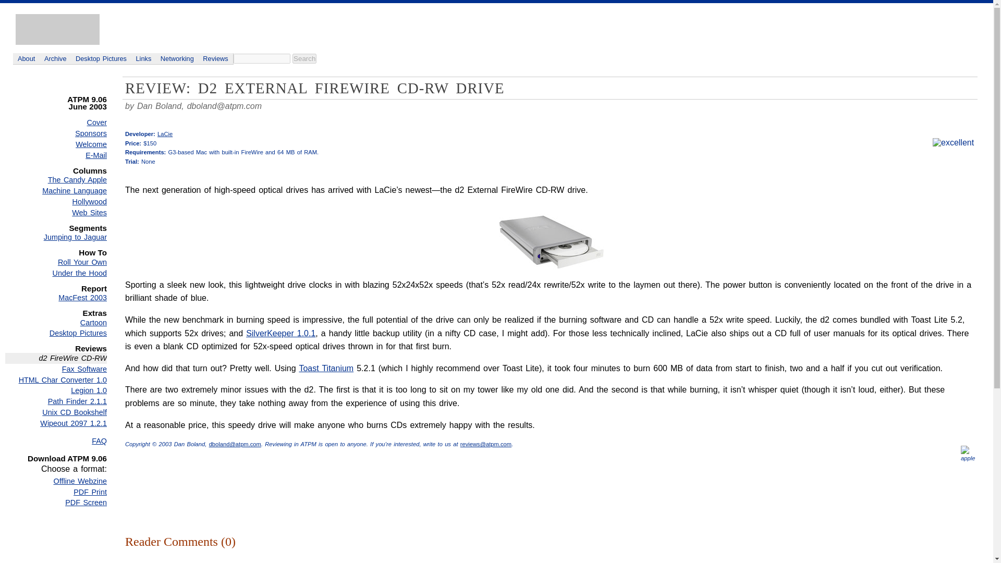 The width and height of the screenshot is (1001, 563). Describe the element at coordinates (56, 180) in the screenshot. I see `The Candy Apple` at that location.